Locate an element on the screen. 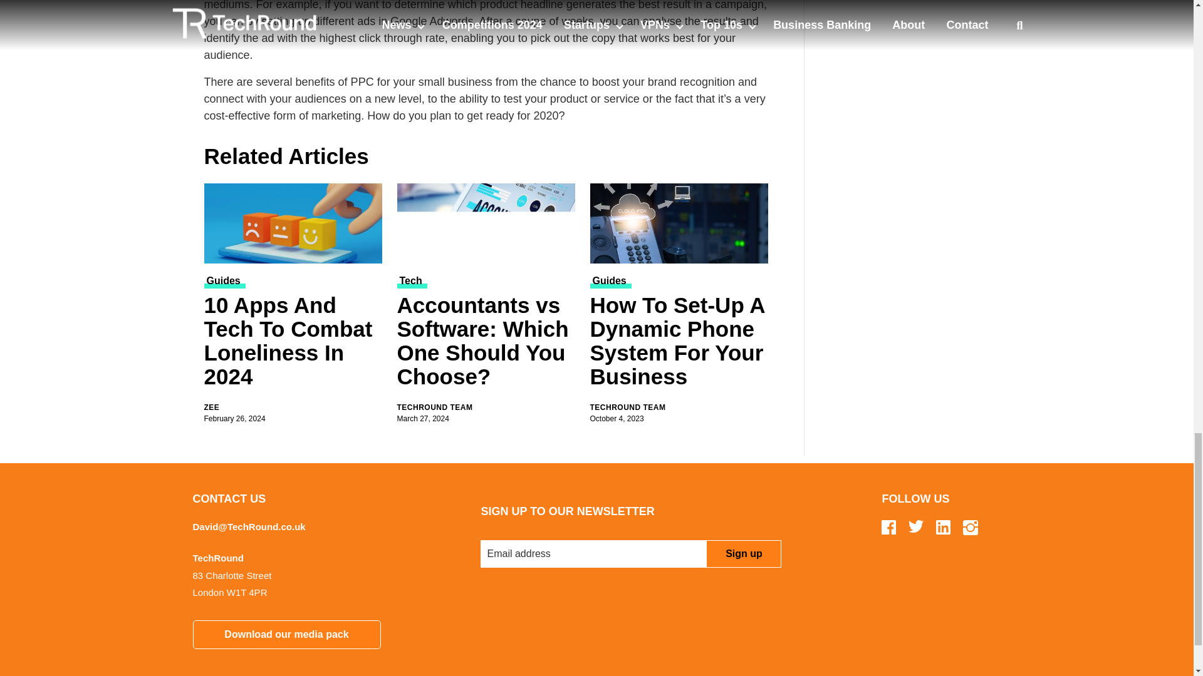 Image resolution: width=1203 pixels, height=676 pixels. Sign up is located at coordinates (743, 553).